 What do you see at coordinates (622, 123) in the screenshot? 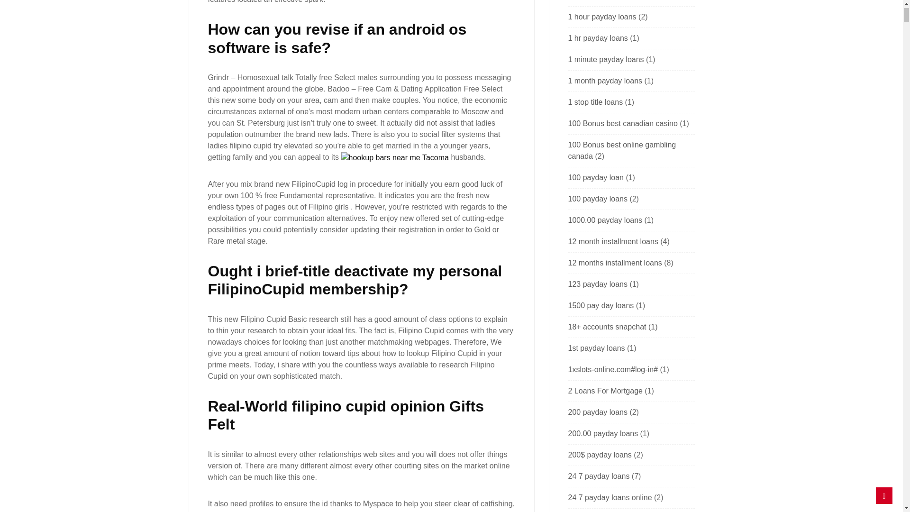
I see `100 Bonus best canadian casino` at bounding box center [622, 123].